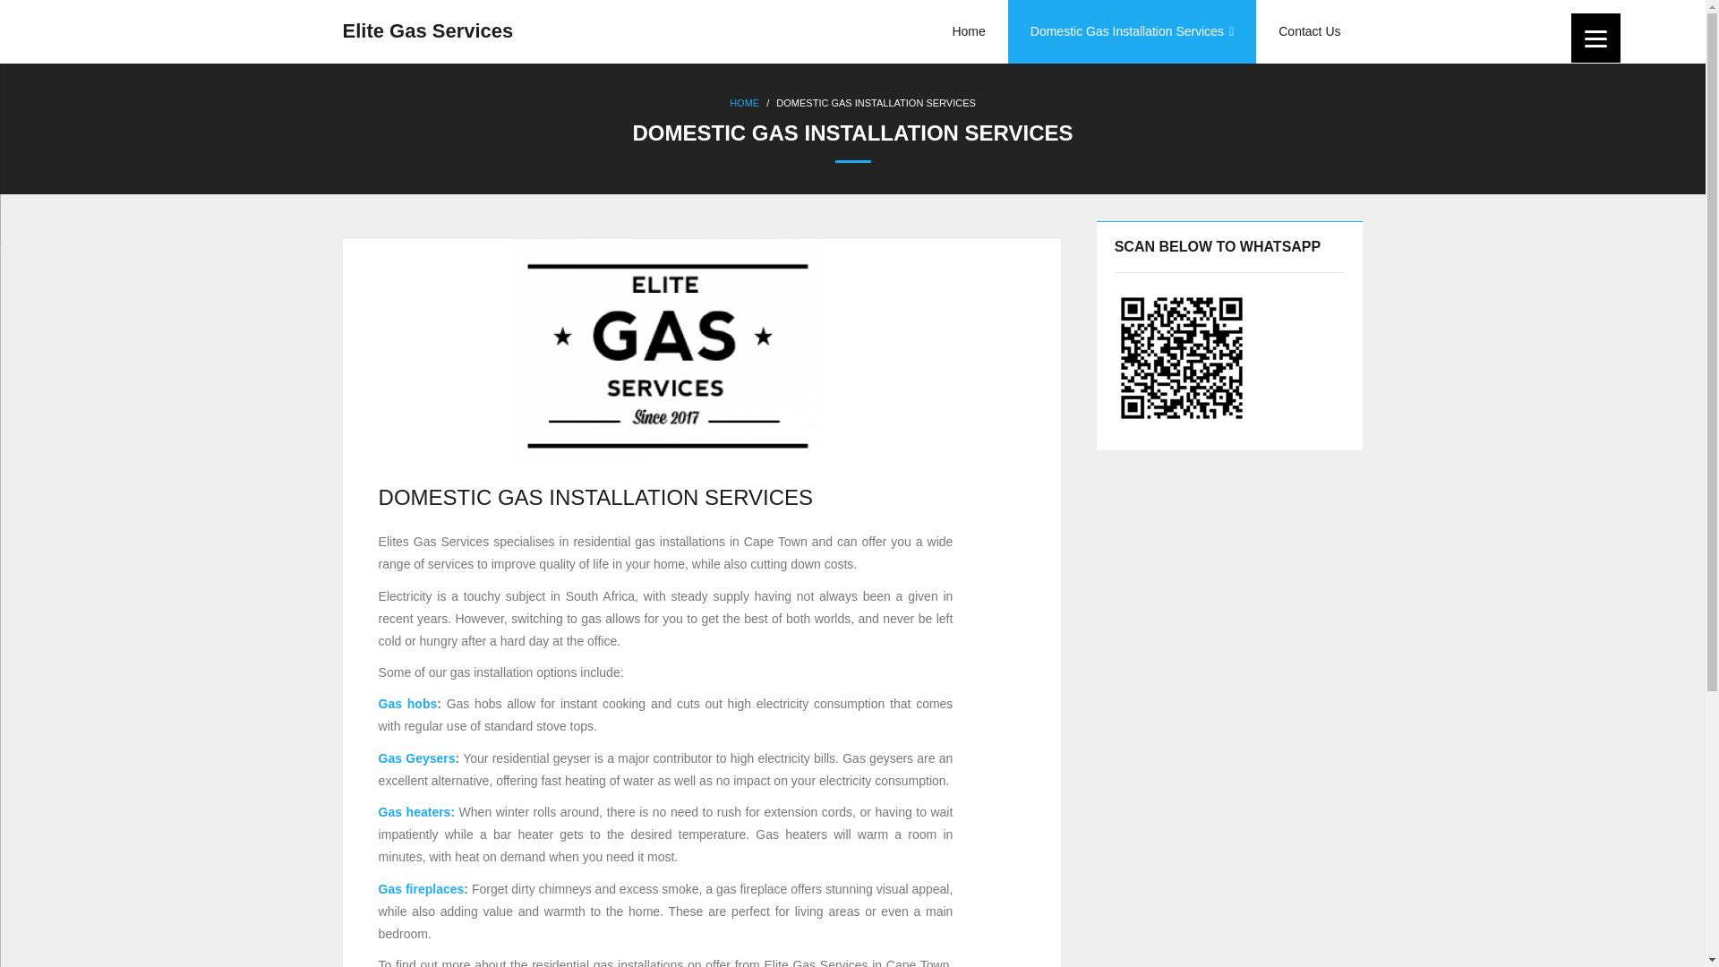 Image resolution: width=1719 pixels, height=967 pixels. Describe the element at coordinates (416, 811) in the screenshot. I see `Gas heaters:` at that location.